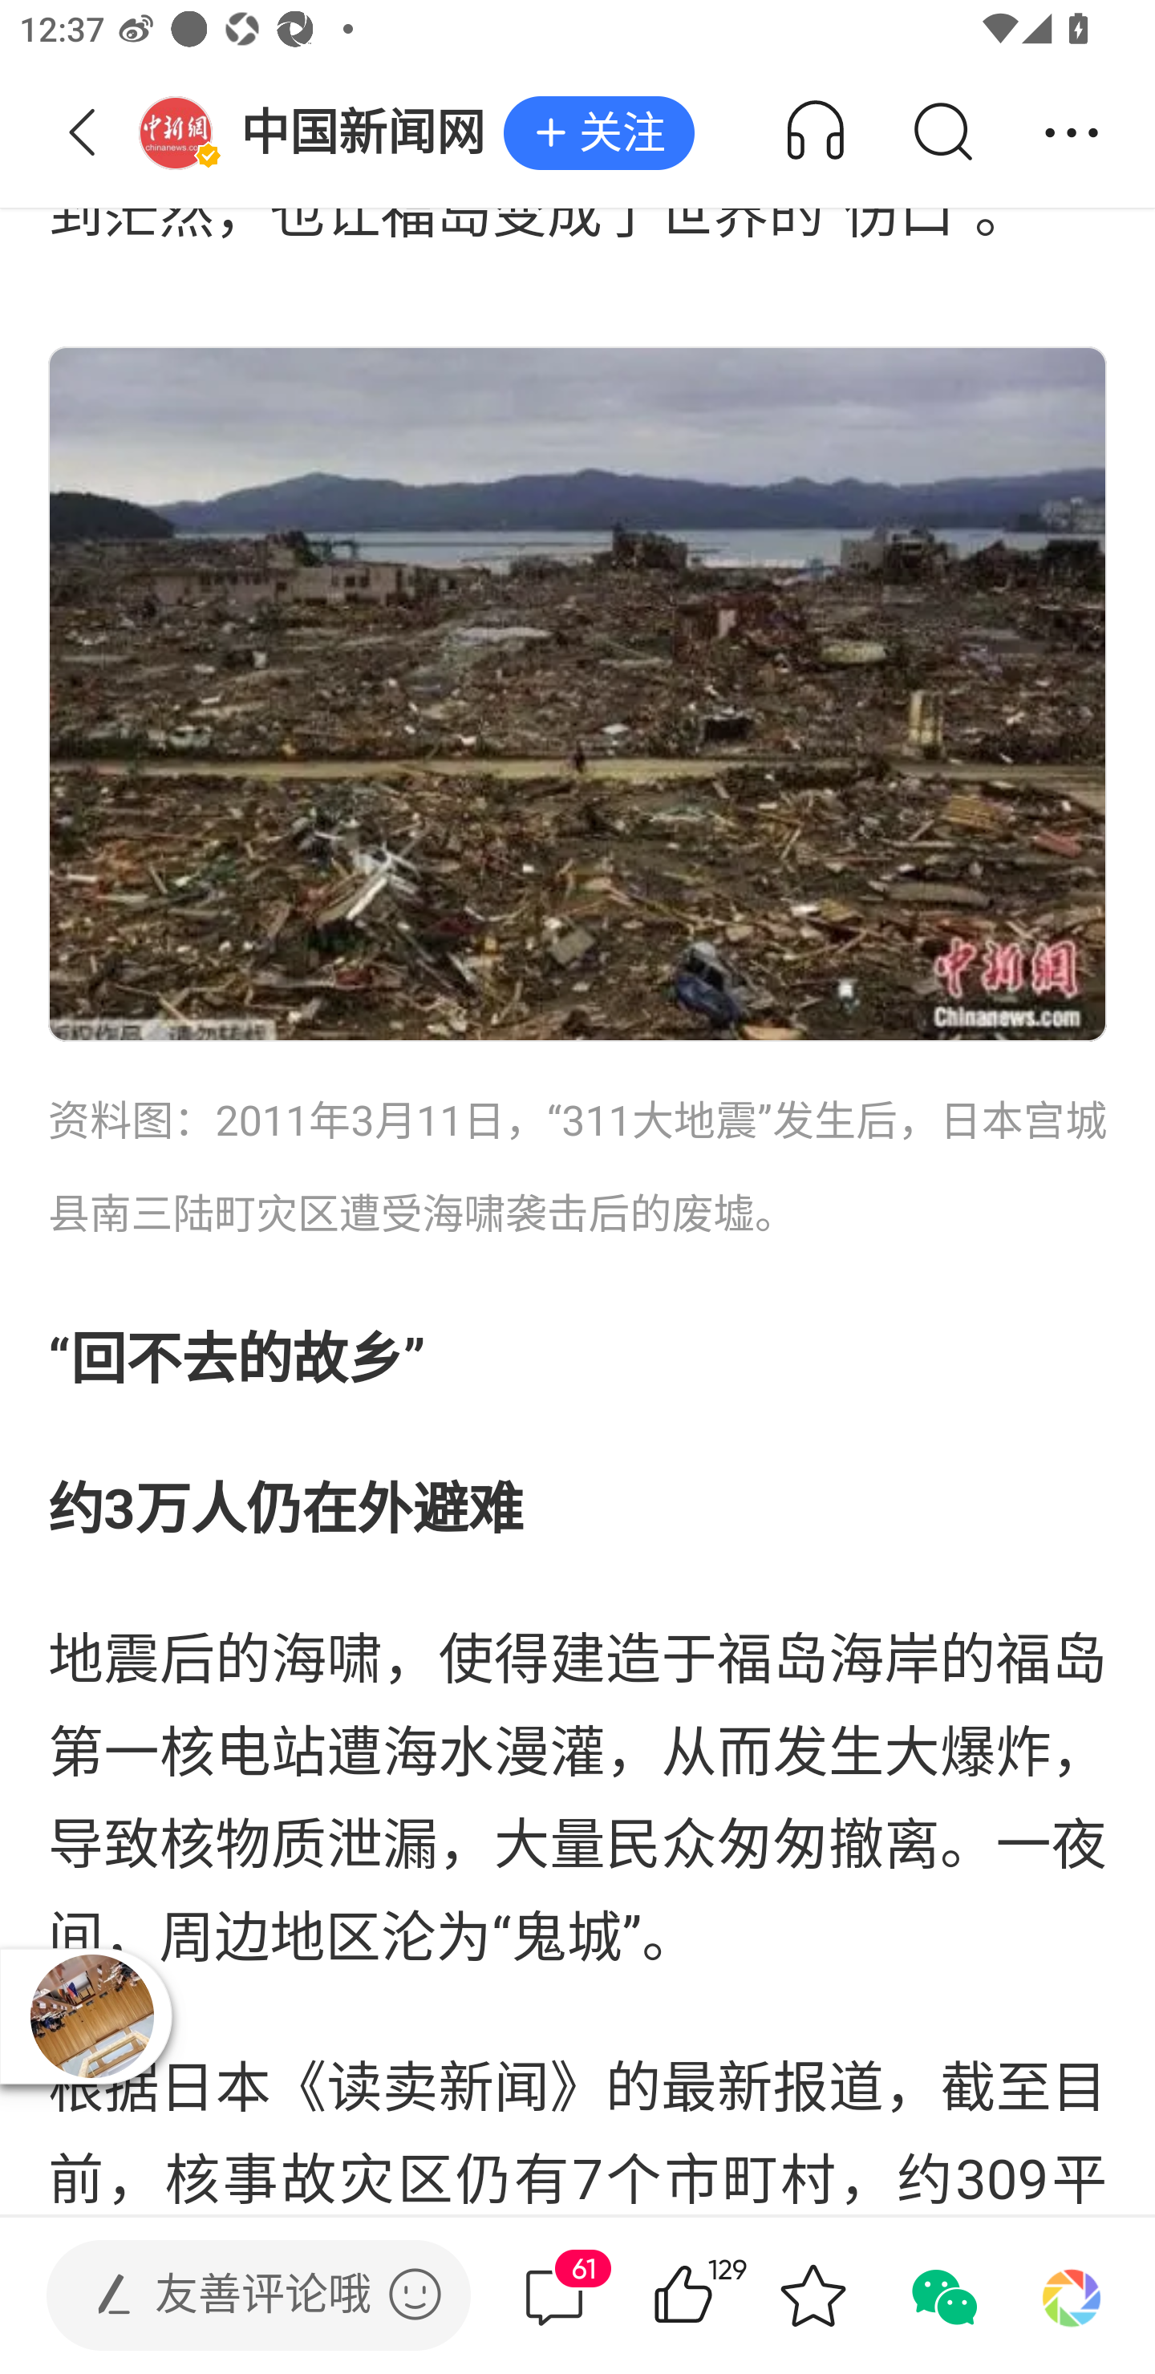  Describe the element at coordinates (1072, 2295) in the screenshot. I see `分享到朋友圈` at that location.